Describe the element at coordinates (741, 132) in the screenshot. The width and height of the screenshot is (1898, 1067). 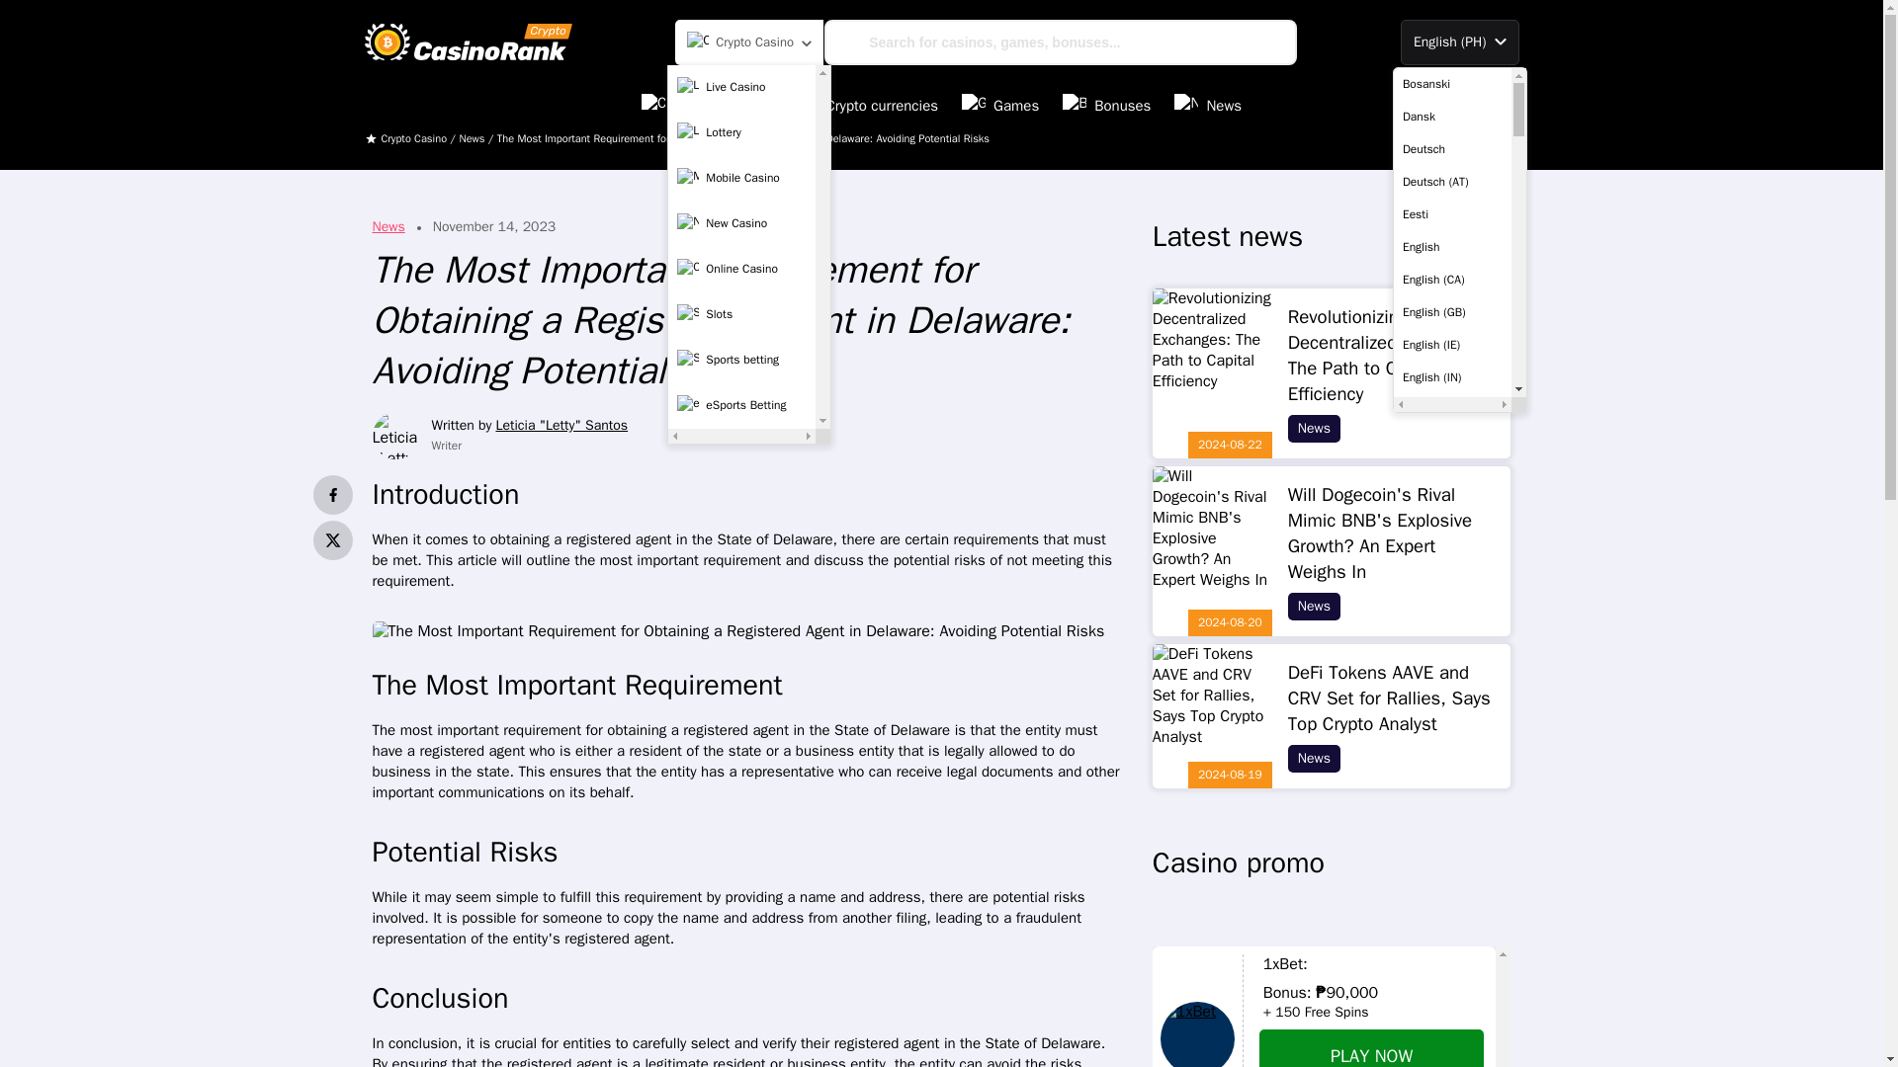
I see `Lottery` at that location.